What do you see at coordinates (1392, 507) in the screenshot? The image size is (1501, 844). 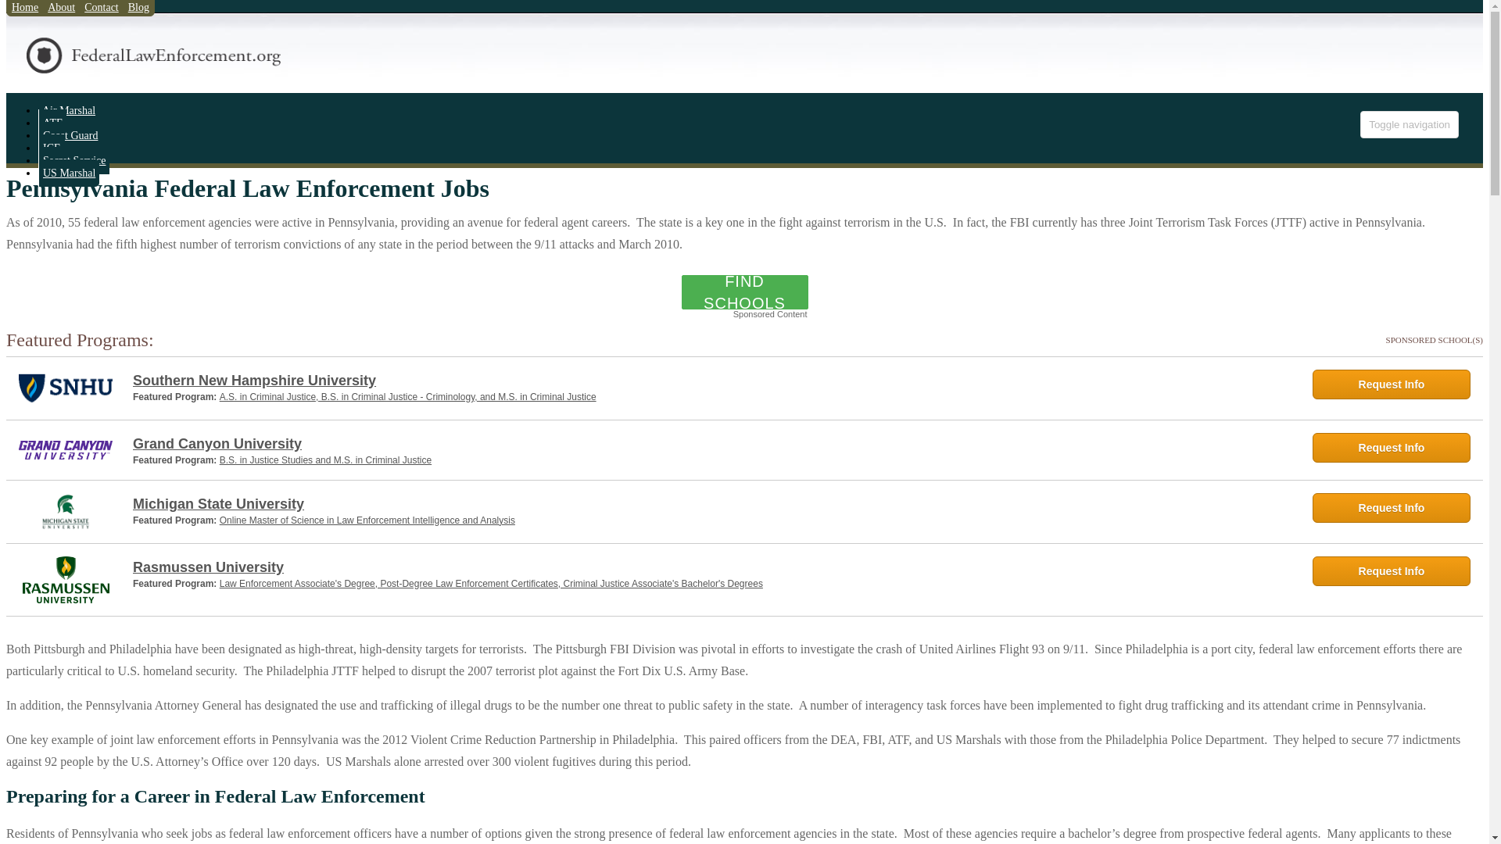 I see `Request Info` at bounding box center [1392, 507].